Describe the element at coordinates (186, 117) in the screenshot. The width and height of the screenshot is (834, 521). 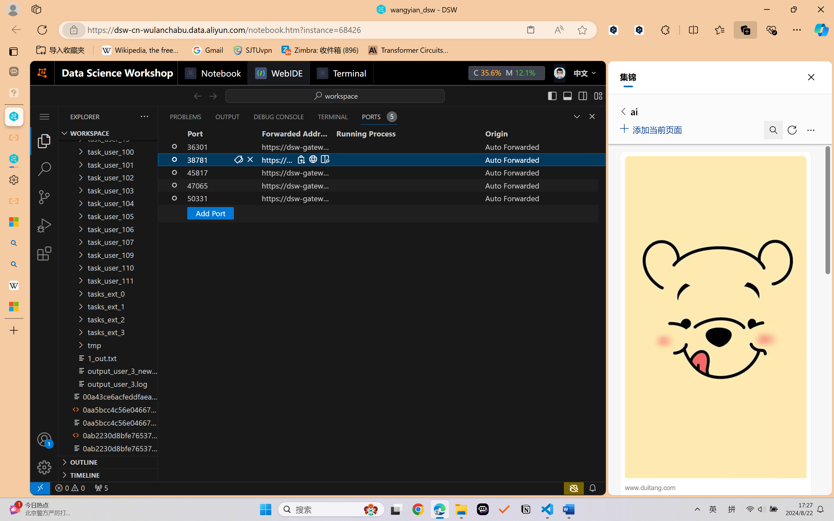
I see `Problems (Ctrl+Shift+M)` at that location.